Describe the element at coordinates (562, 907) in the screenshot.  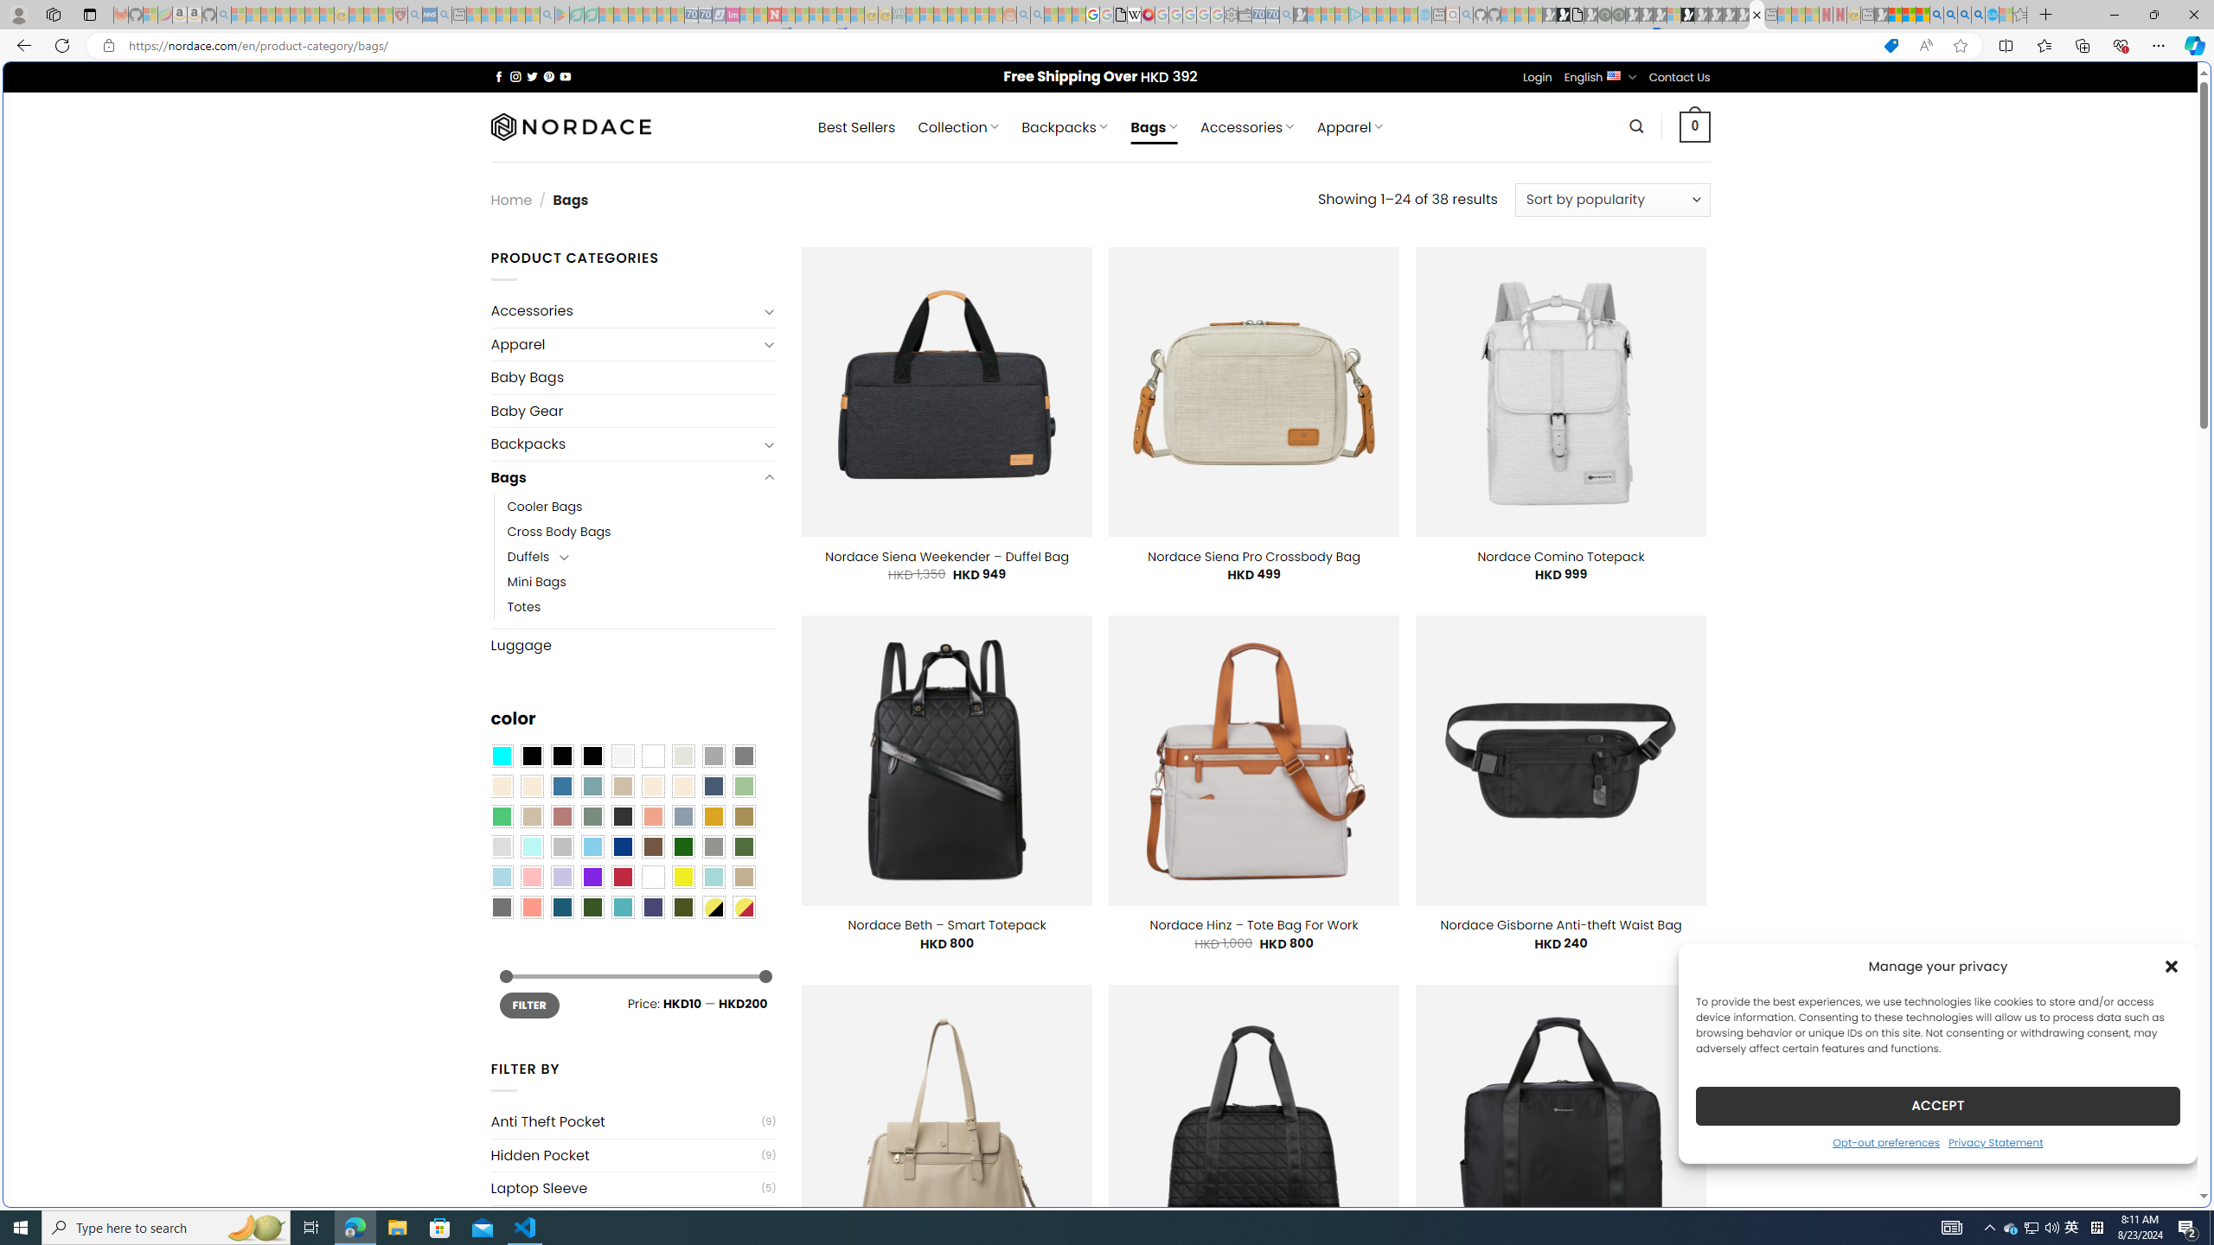
I see `Capri Blue` at that location.